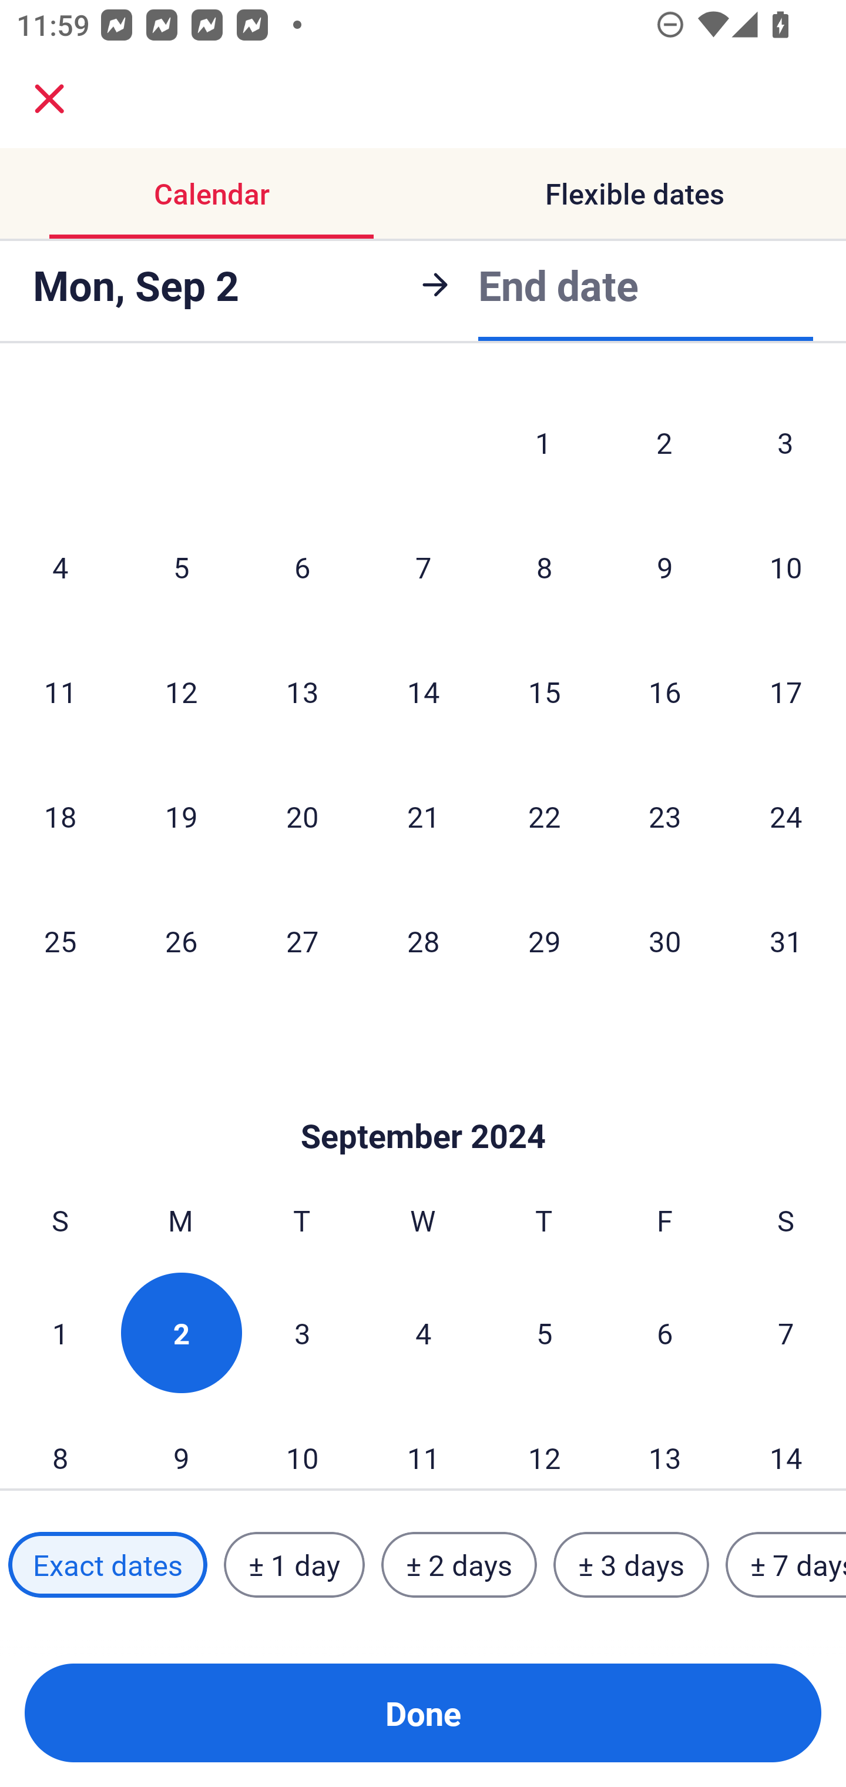 This screenshot has width=846, height=1787. I want to click on 21 Wednesday, August 21, 2024, so click(423, 815).